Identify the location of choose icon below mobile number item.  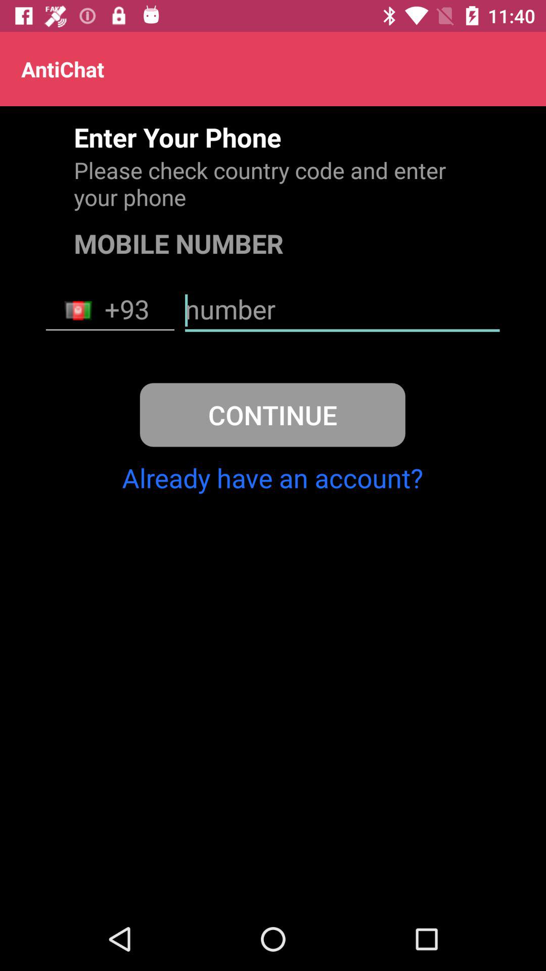
(110, 311).